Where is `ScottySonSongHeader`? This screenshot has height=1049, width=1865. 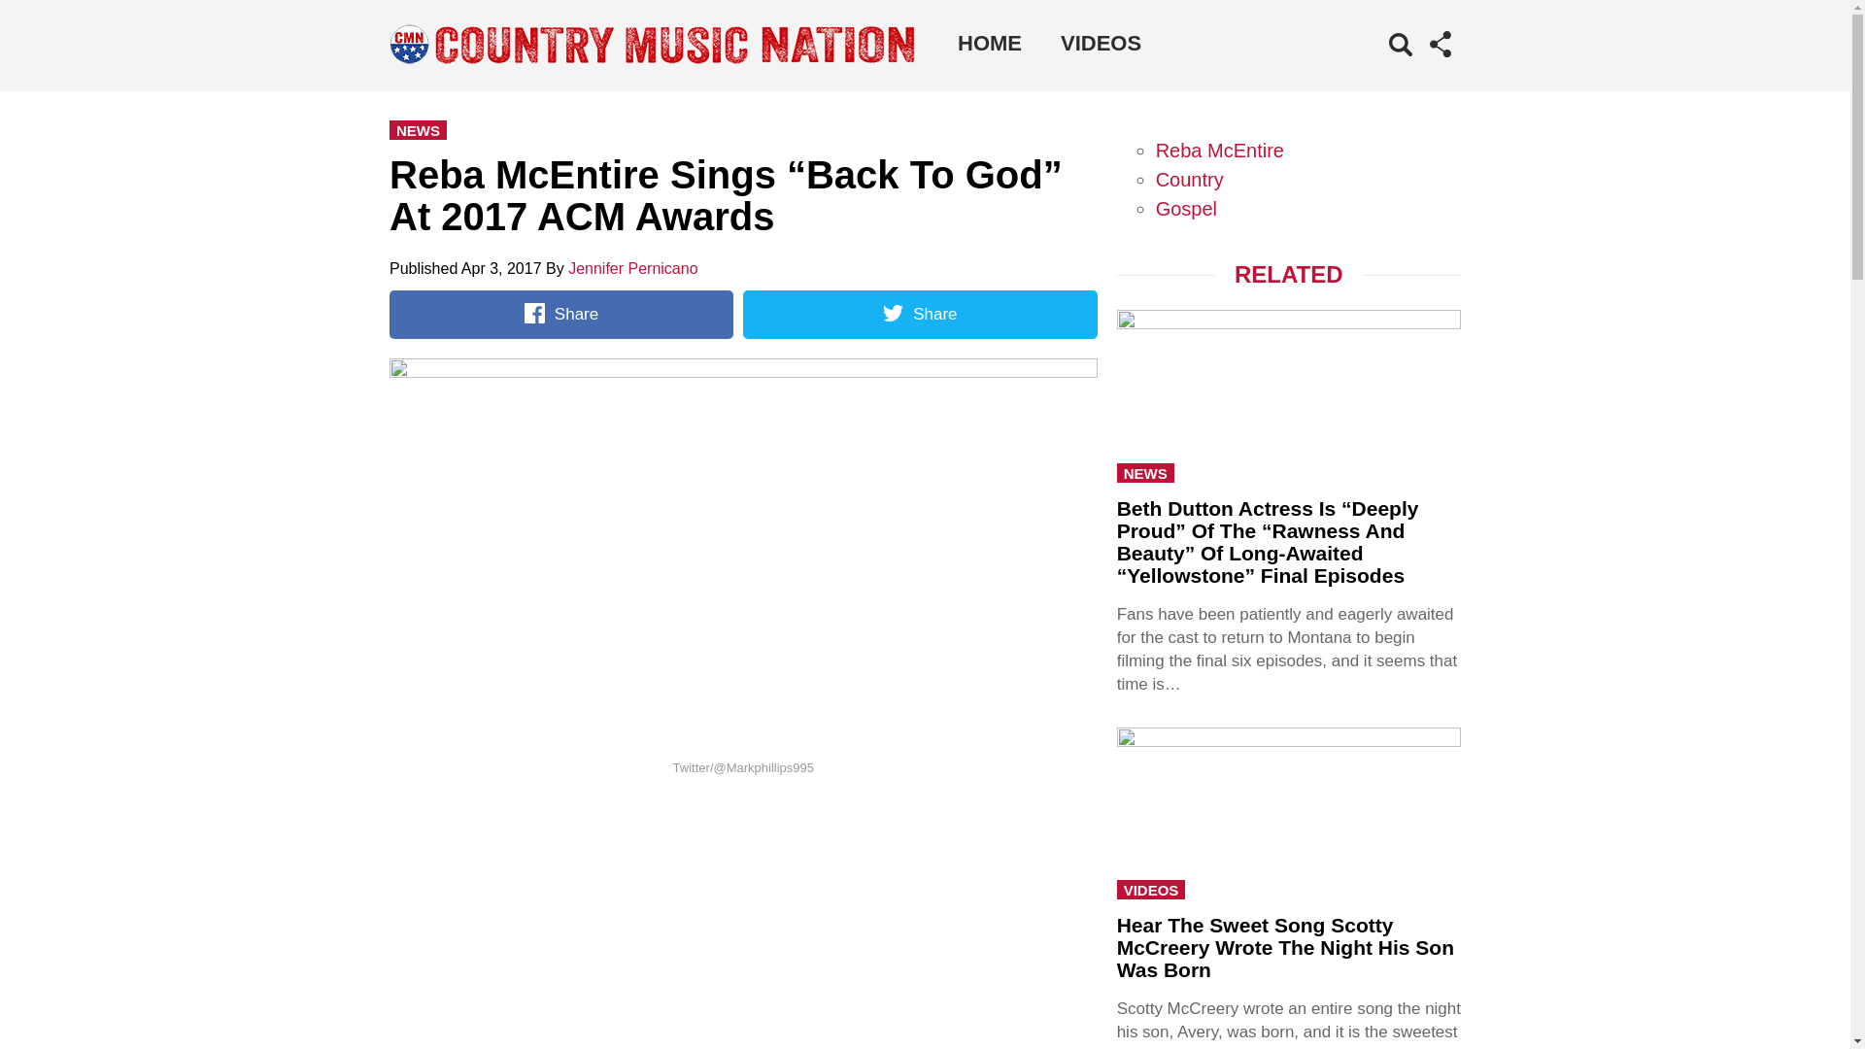
ScottySonSongHeader is located at coordinates (1288, 811).